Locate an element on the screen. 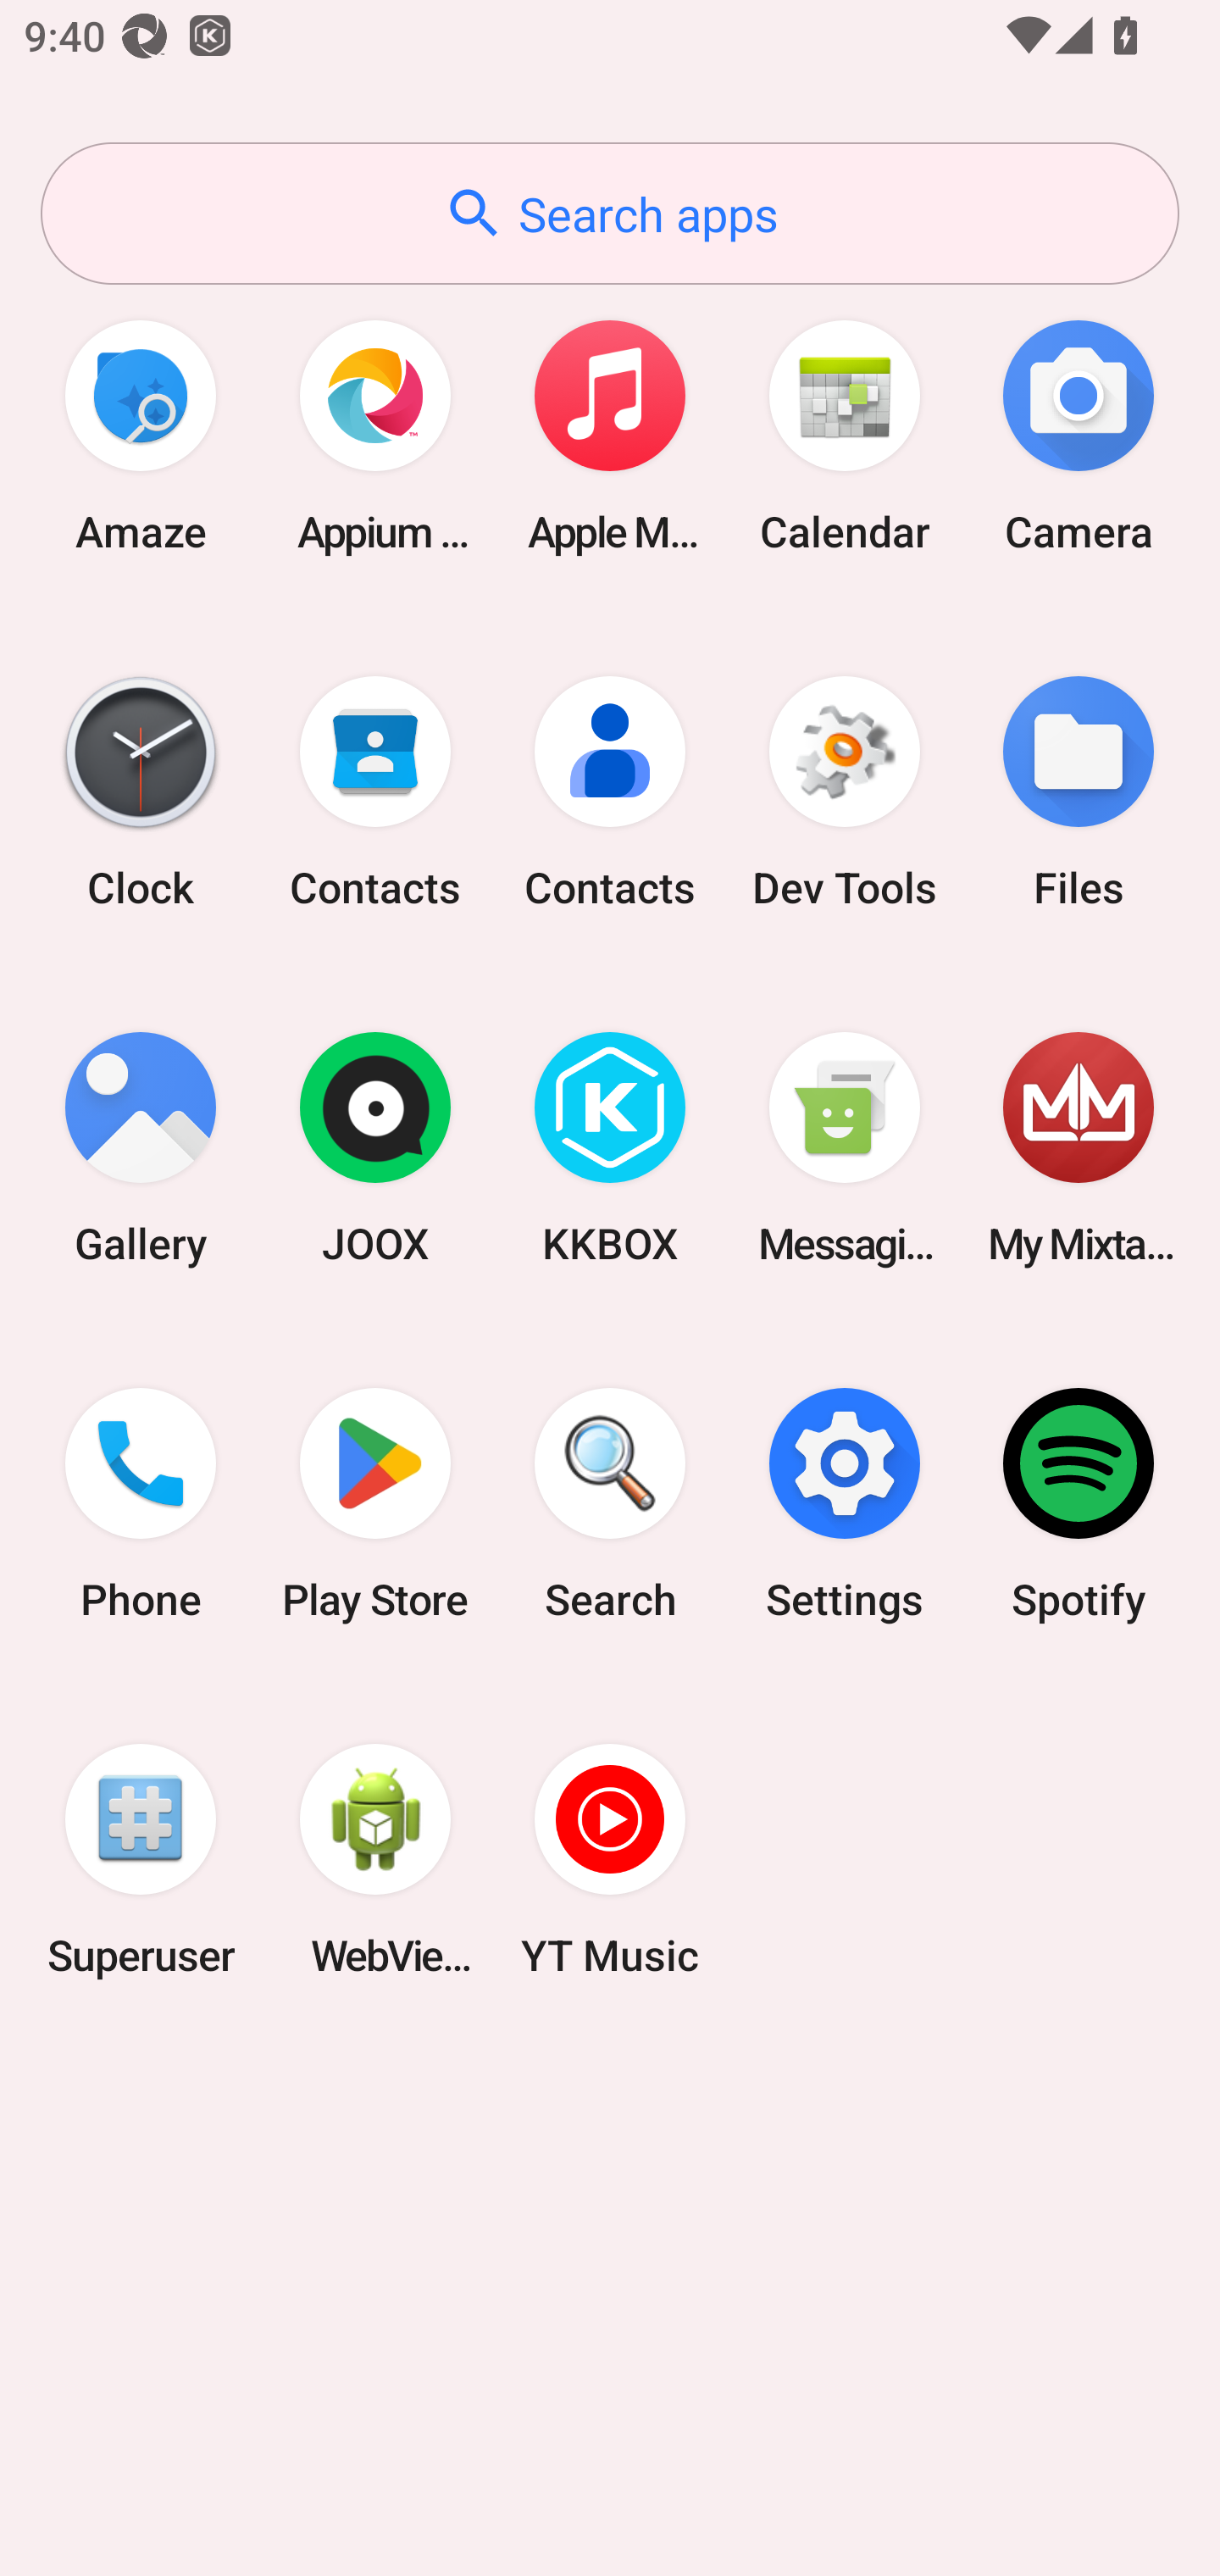 The width and height of the screenshot is (1220, 2576). Phone is located at coordinates (141, 1504).